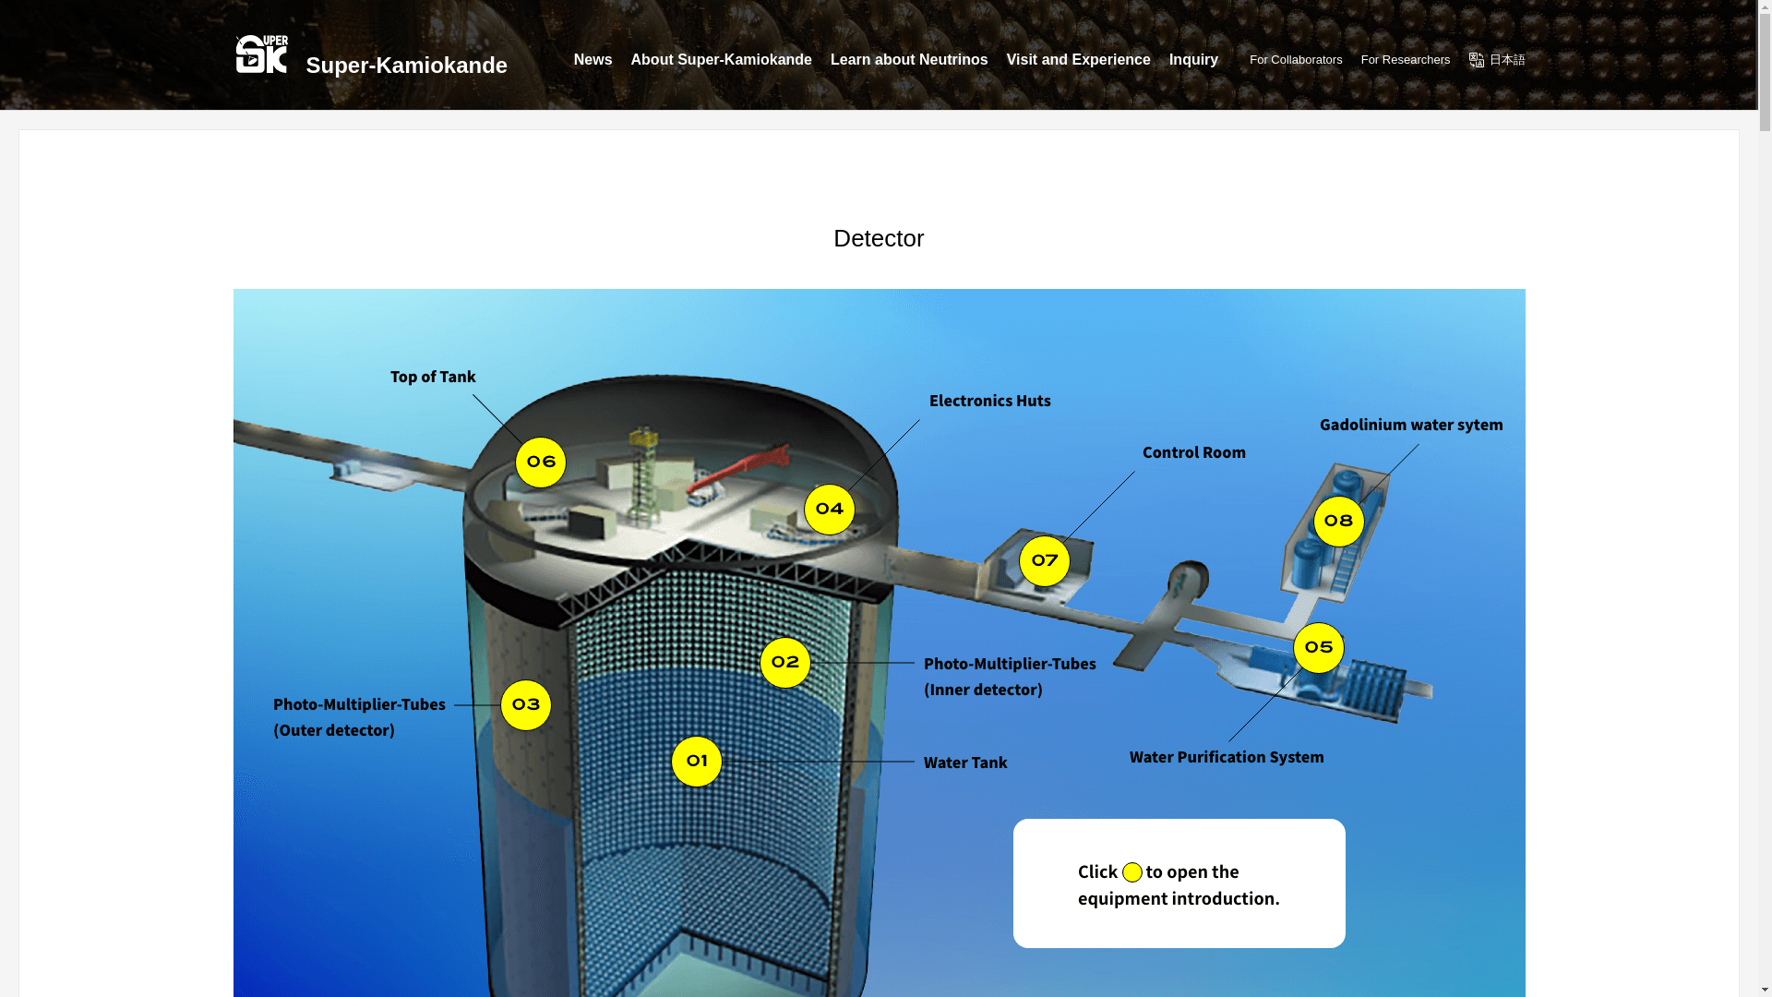  Describe the element at coordinates (593, 63) in the screenshot. I see `News` at that location.